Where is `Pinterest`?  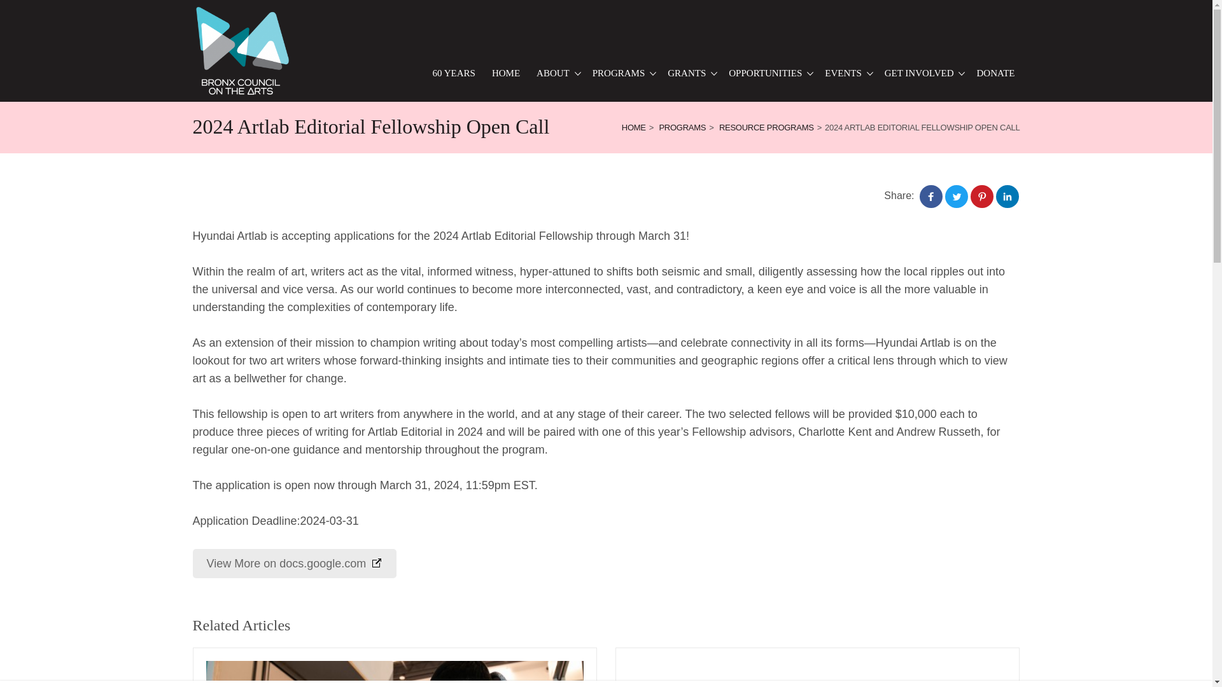
Pinterest is located at coordinates (981, 196).